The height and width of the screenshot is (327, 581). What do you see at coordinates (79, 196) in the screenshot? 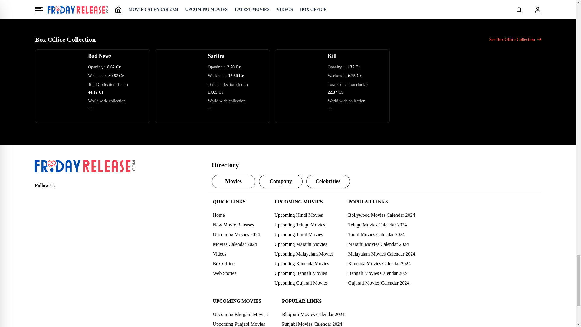
I see `Youtube Page` at bounding box center [79, 196].